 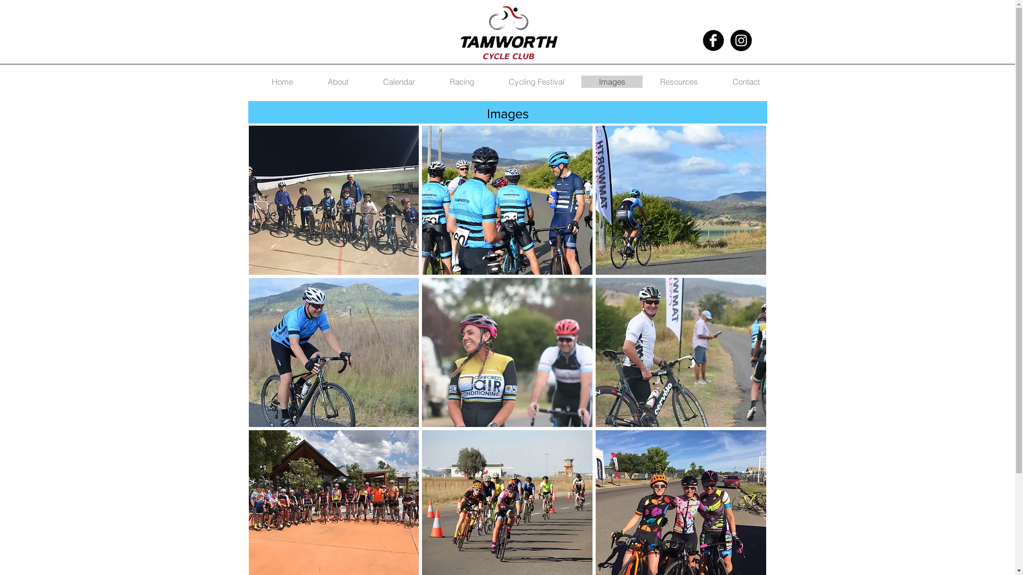 What do you see at coordinates (679, 82) in the screenshot?
I see `Resources` at bounding box center [679, 82].